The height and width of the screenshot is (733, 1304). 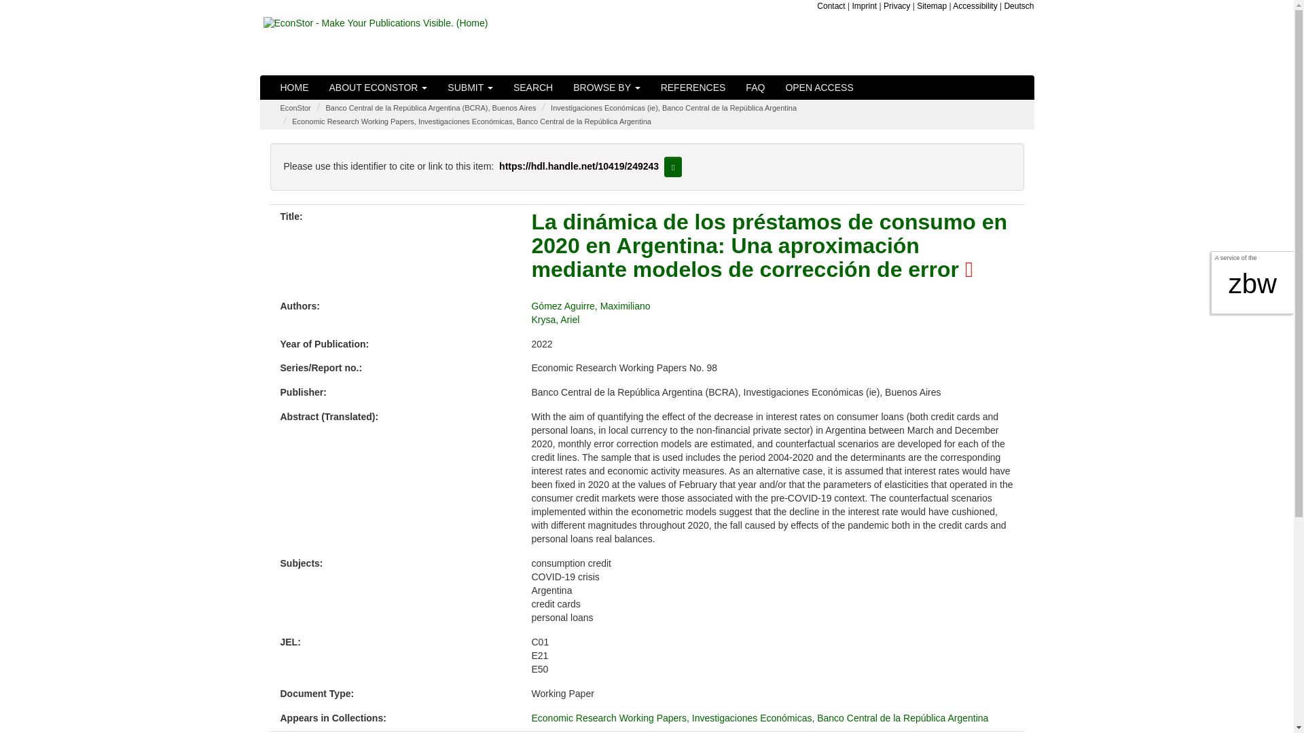 I want to click on HOME, so click(x=295, y=87).